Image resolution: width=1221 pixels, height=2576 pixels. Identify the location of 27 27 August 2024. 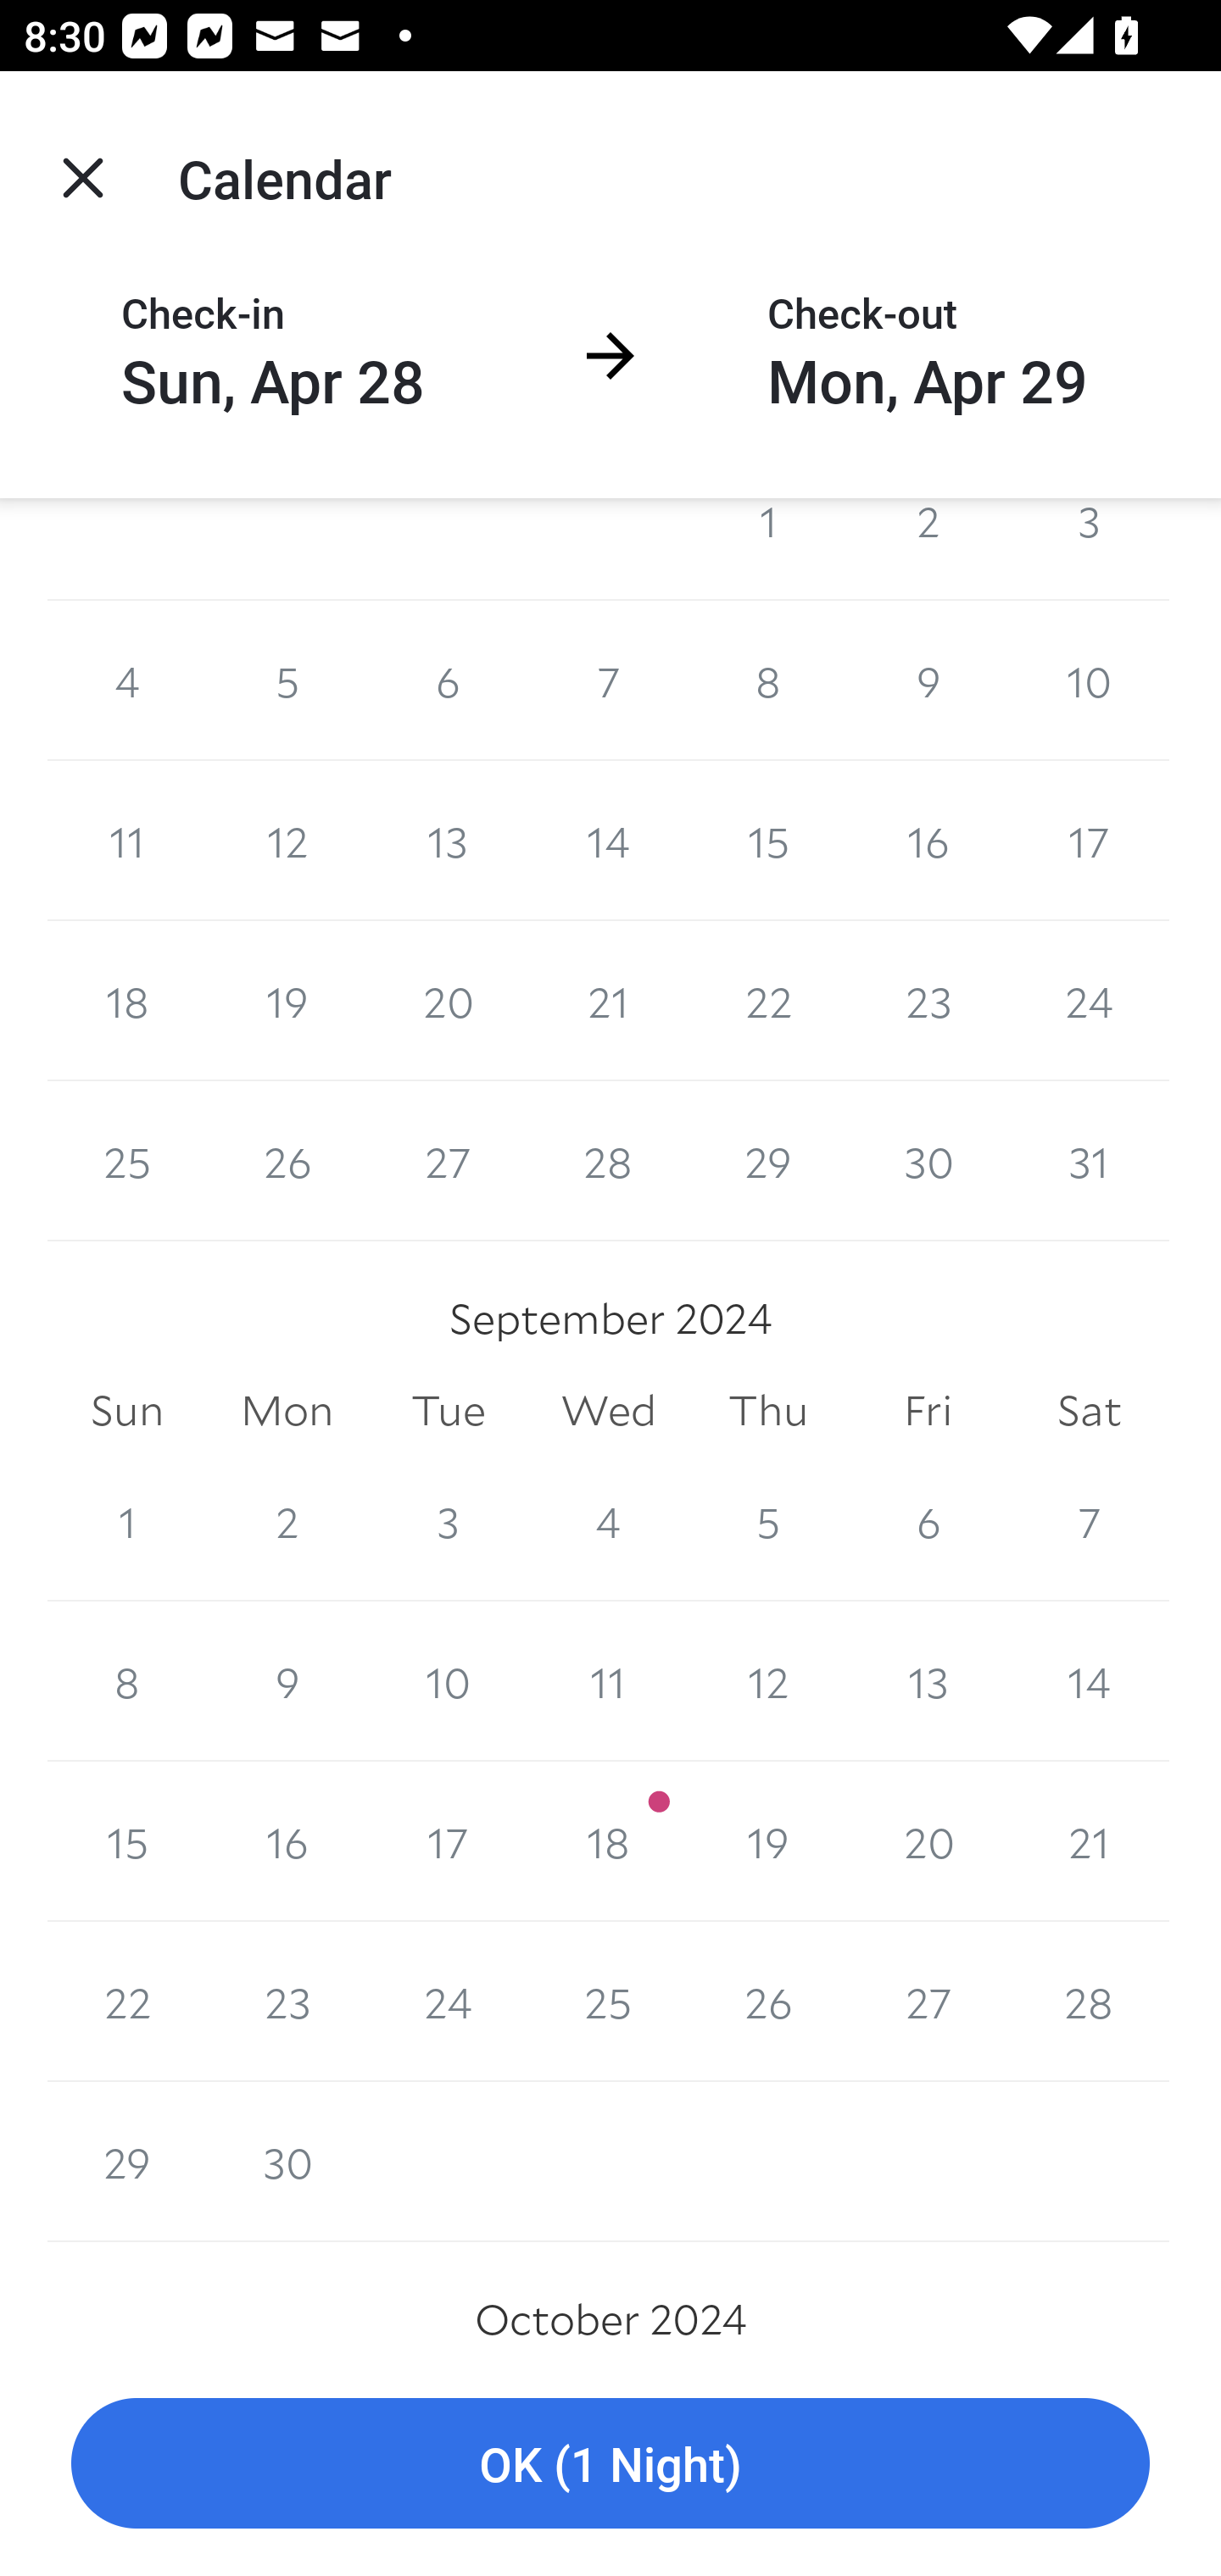
(448, 1161).